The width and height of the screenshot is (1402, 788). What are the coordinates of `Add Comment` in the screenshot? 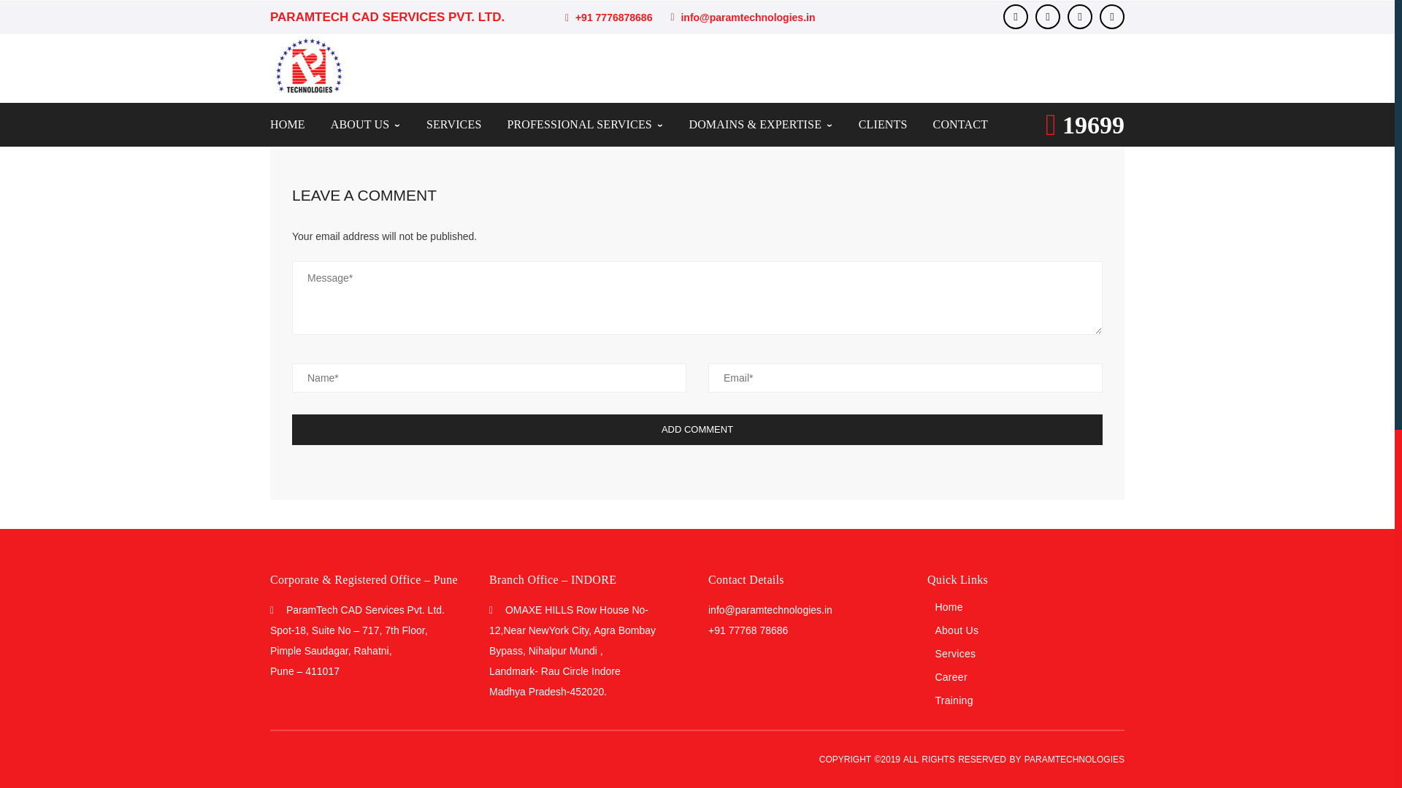 It's located at (697, 430).